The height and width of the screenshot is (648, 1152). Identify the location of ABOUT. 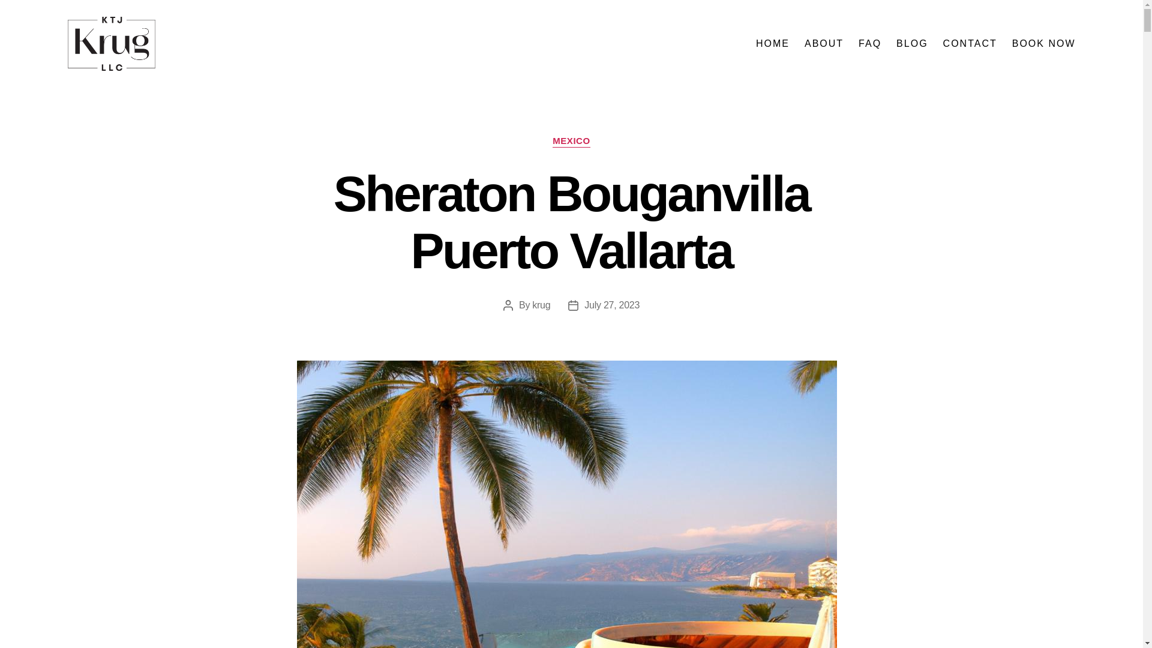
(823, 43).